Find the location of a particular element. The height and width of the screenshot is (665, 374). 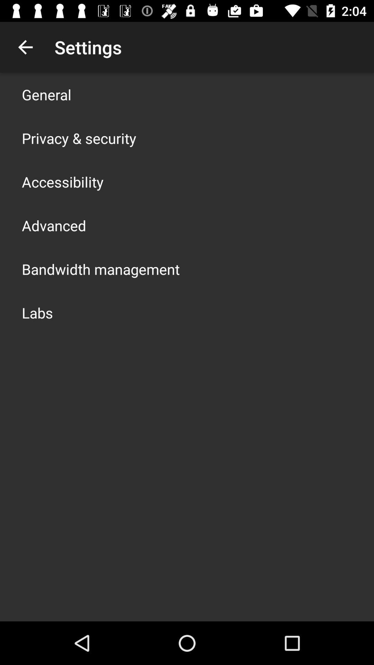

click advanced icon is located at coordinates (54, 225).